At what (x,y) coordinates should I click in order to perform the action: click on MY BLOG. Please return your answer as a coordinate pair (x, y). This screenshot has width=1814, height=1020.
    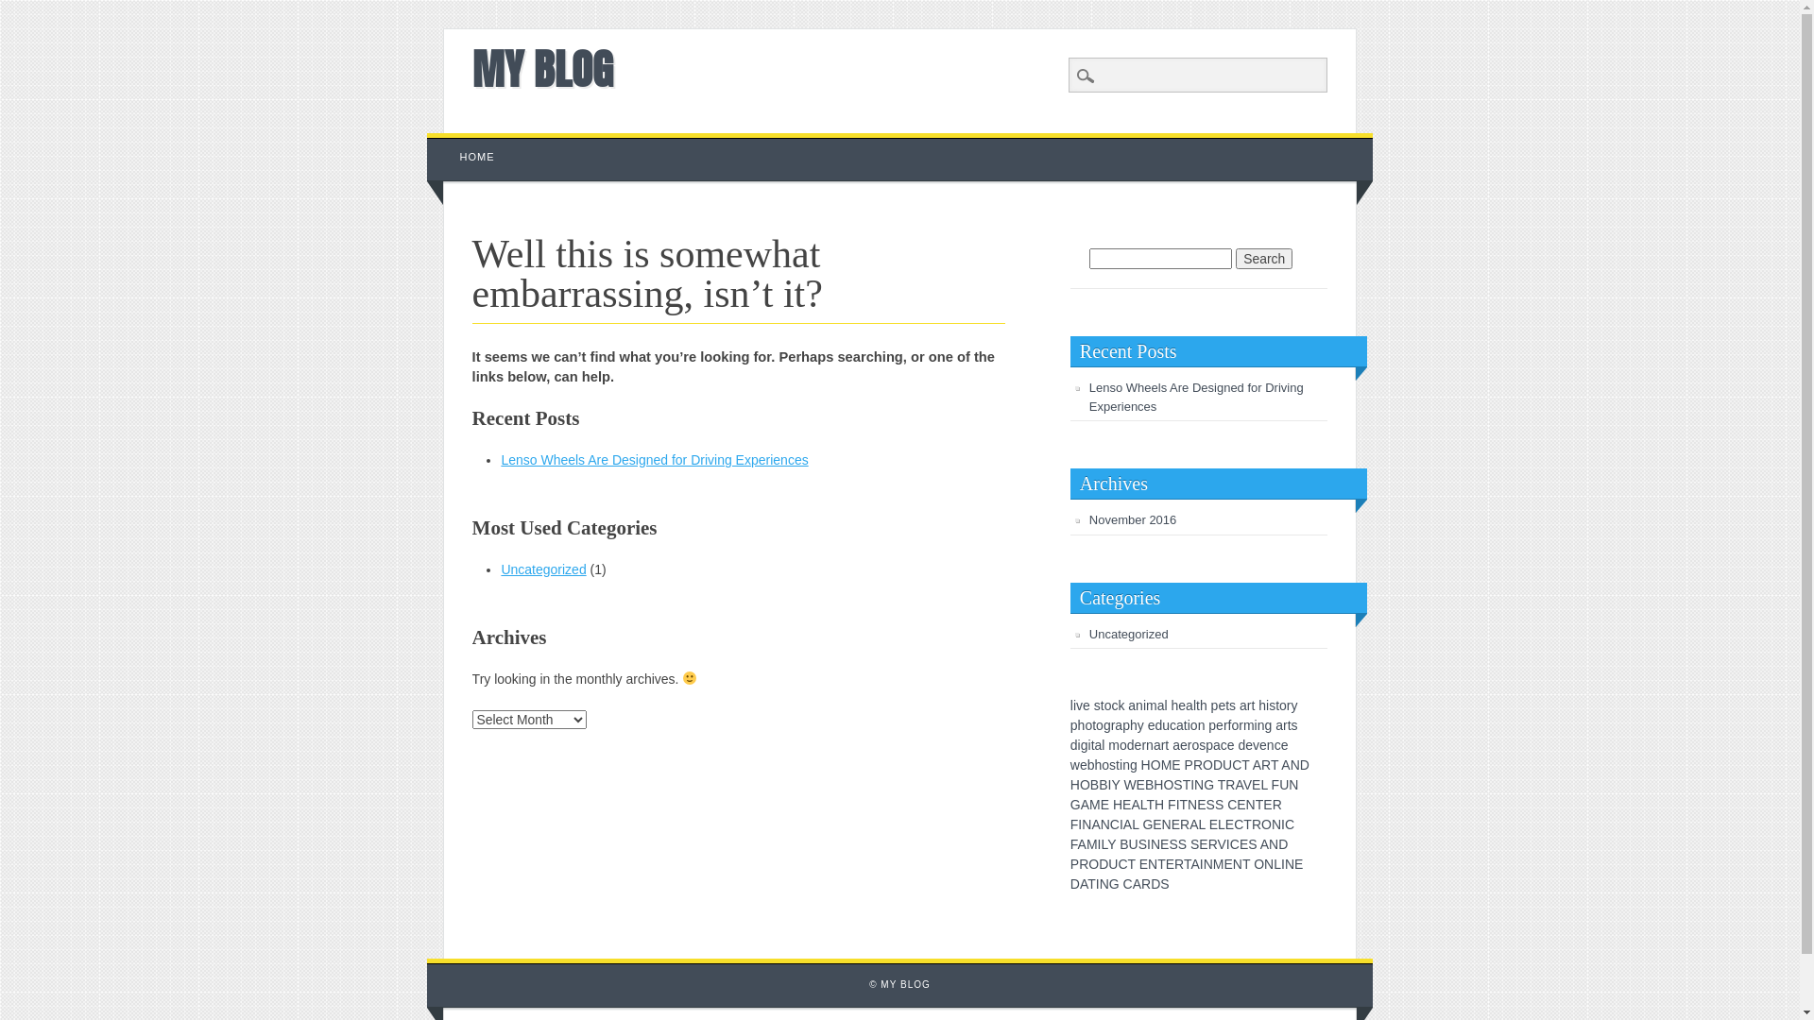
    Looking at the image, I should click on (542, 68).